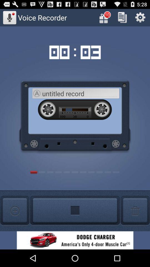  What do you see at coordinates (135, 211) in the screenshot?
I see `delete button` at bounding box center [135, 211].